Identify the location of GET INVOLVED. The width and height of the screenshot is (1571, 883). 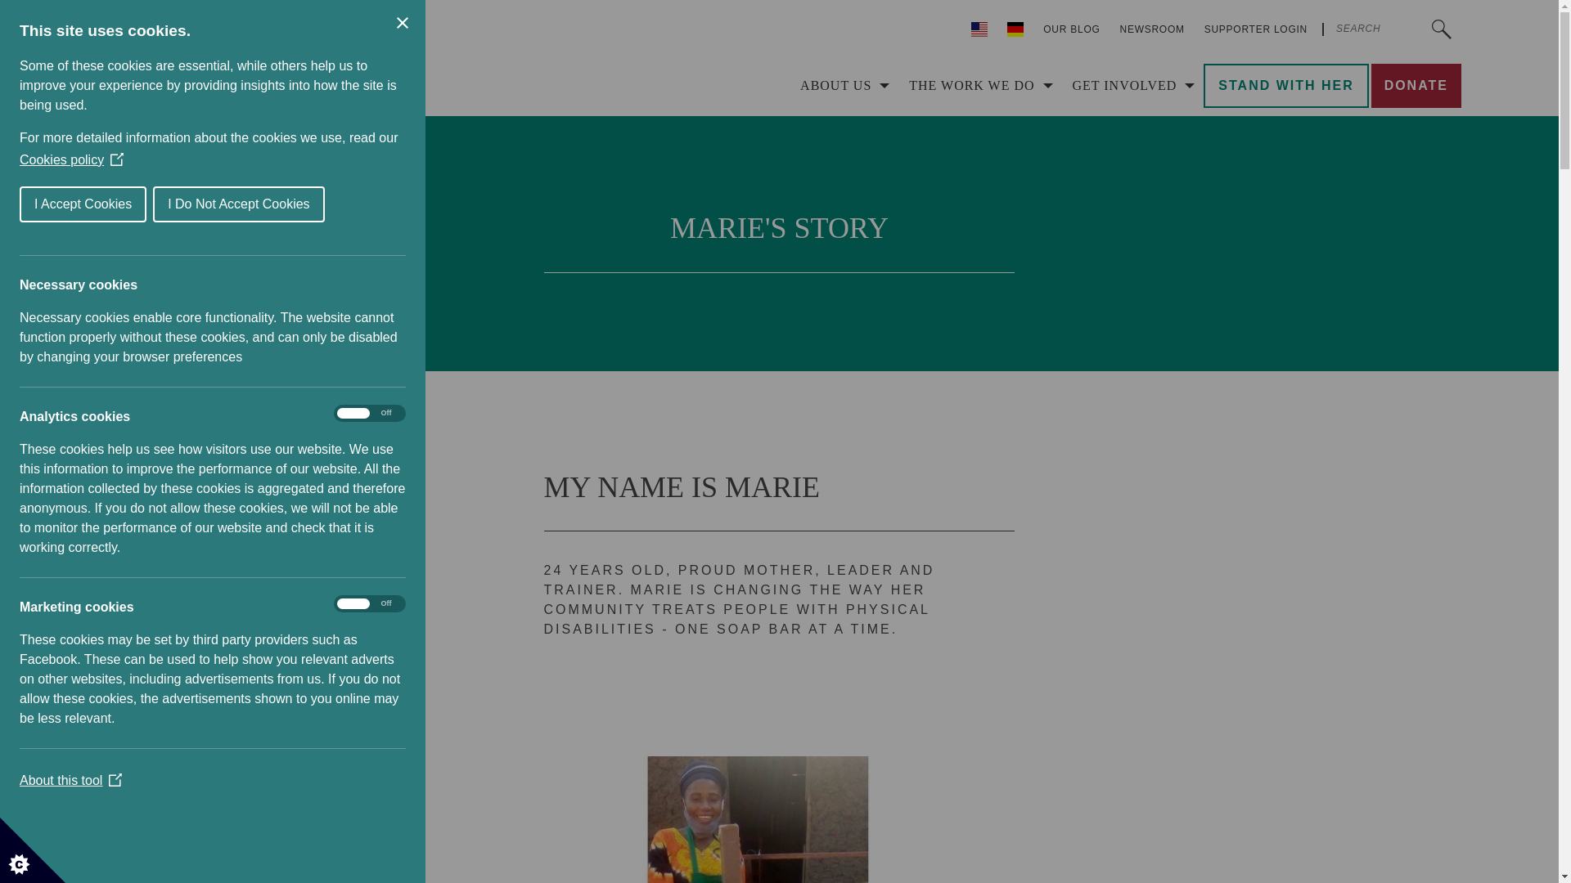
(1130, 85).